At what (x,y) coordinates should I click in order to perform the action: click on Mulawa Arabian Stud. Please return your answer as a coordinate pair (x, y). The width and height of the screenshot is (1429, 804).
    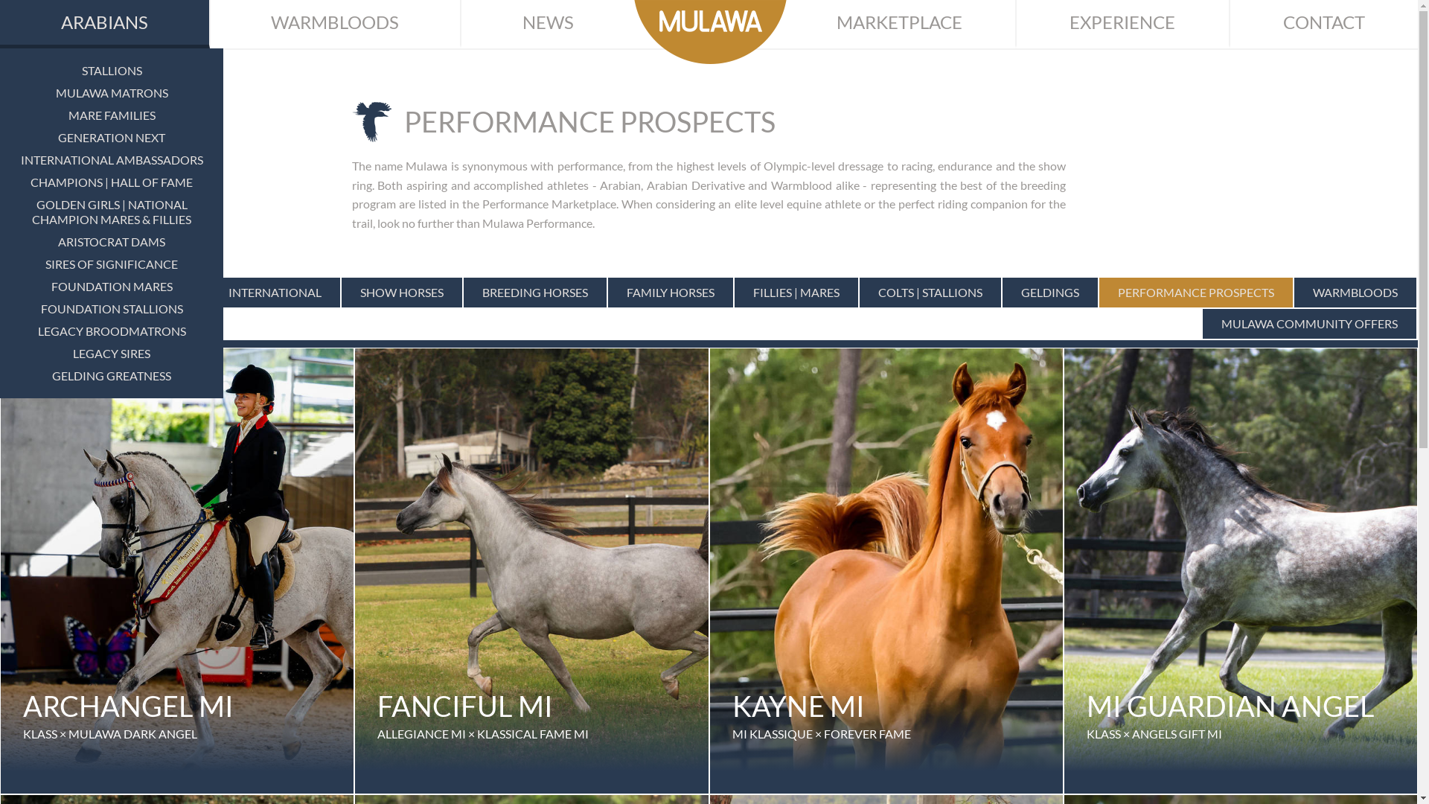
    Looking at the image, I should click on (710, 32).